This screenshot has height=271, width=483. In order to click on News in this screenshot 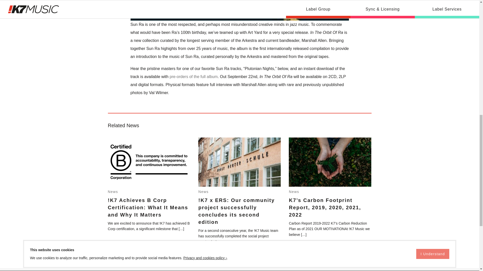, I will do `click(113, 192)`.